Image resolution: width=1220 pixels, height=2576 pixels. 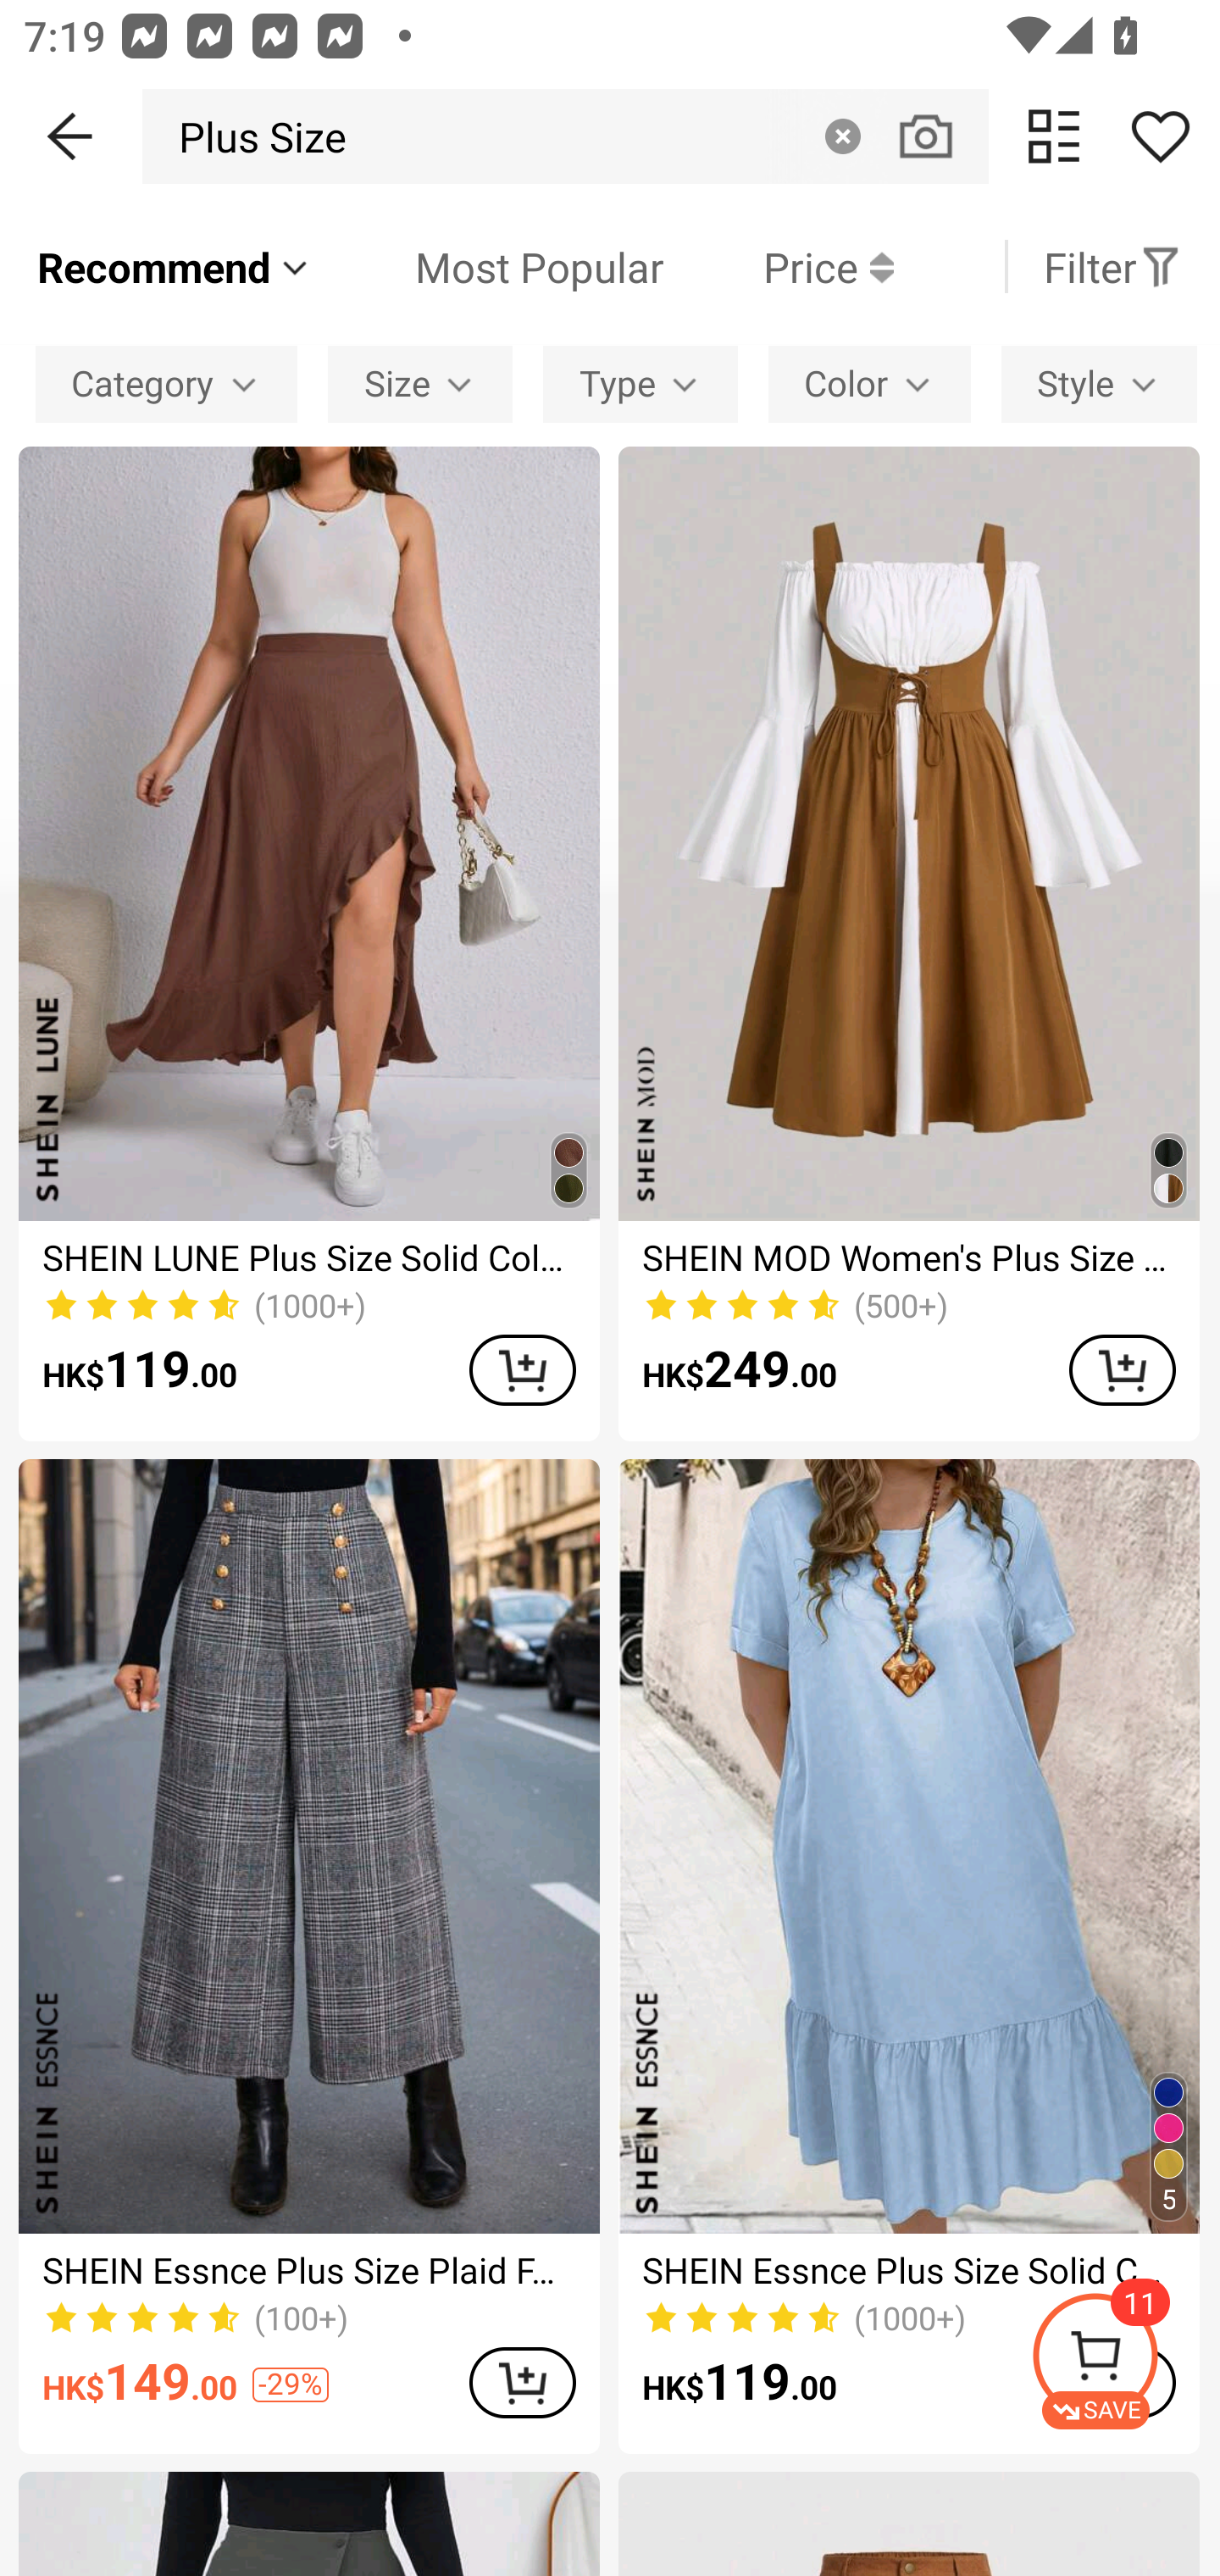 What do you see at coordinates (252, 136) in the screenshot?
I see `Plus Size` at bounding box center [252, 136].